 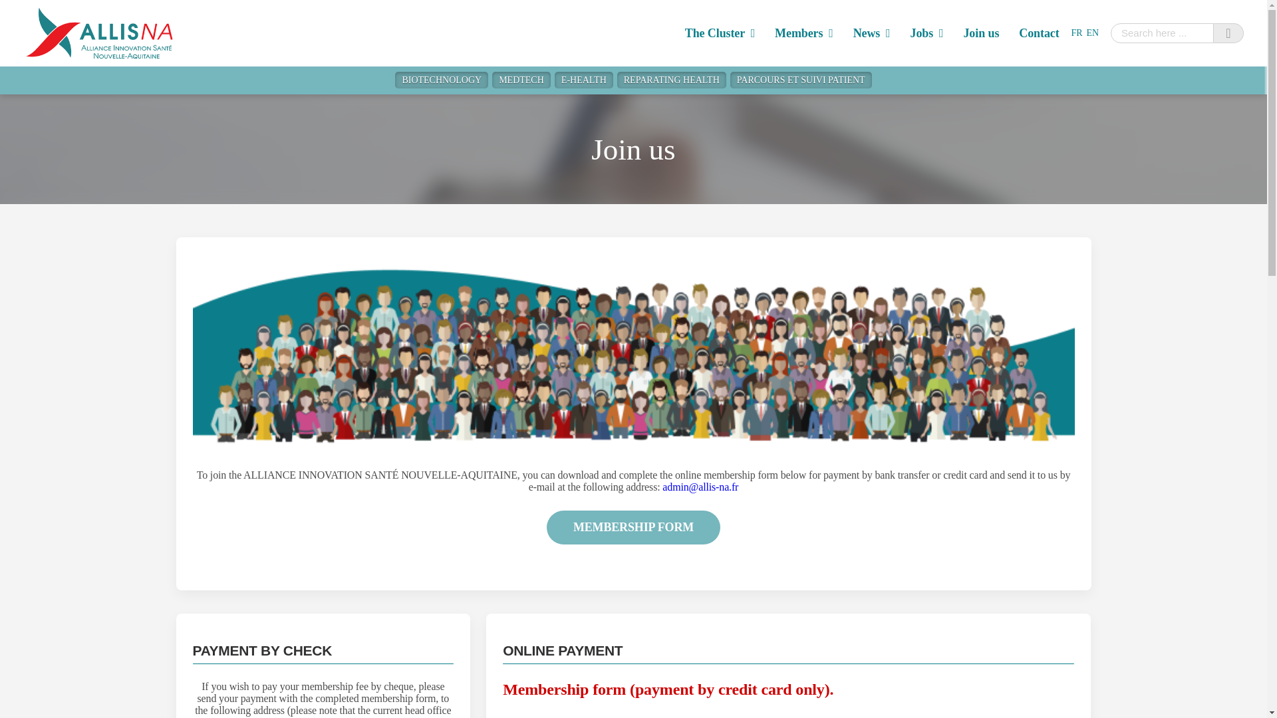 I want to click on News  , so click(x=871, y=33).